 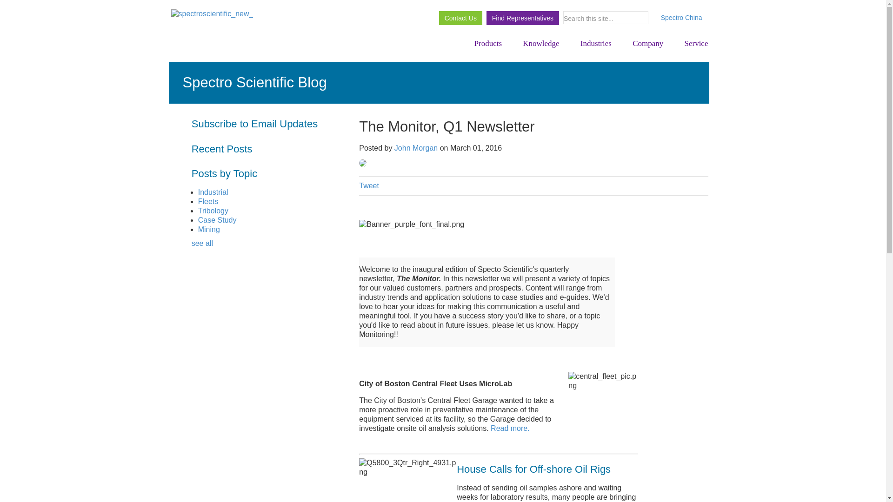 I want to click on Tweet, so click(x=368, y=185).